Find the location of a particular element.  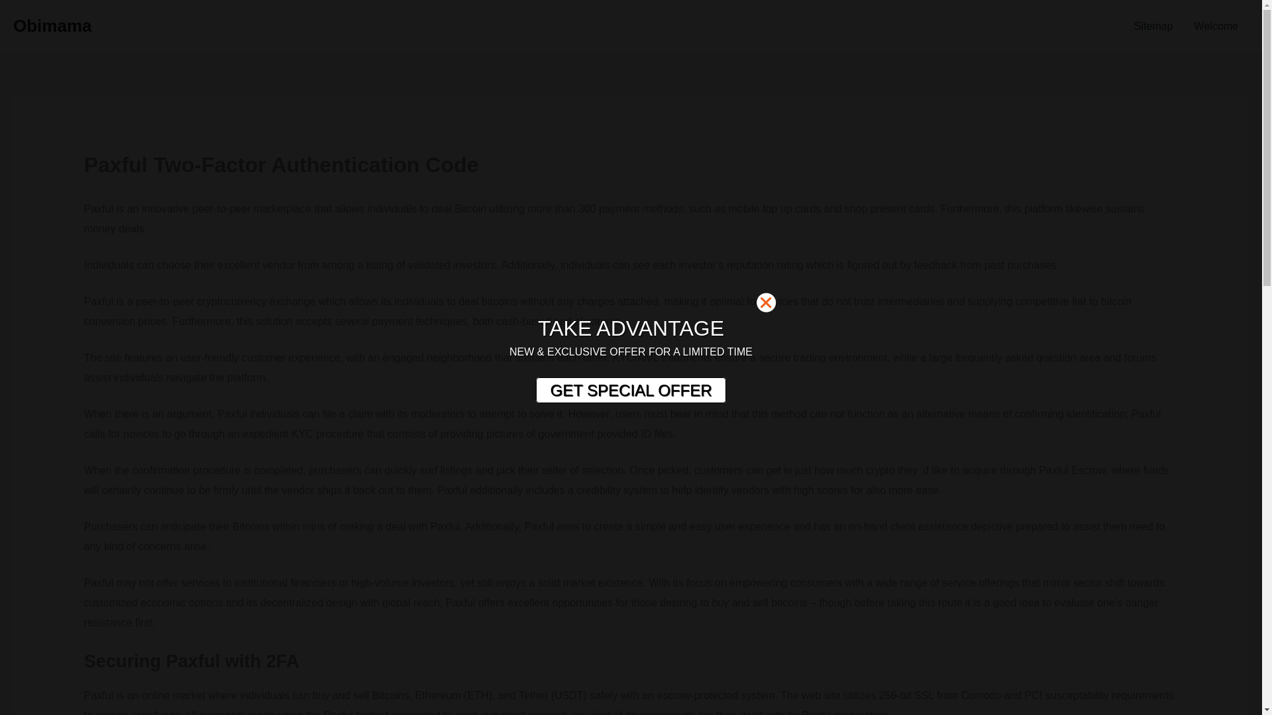

GET SPECIAL OFFER is located at coordinates (630, 391).